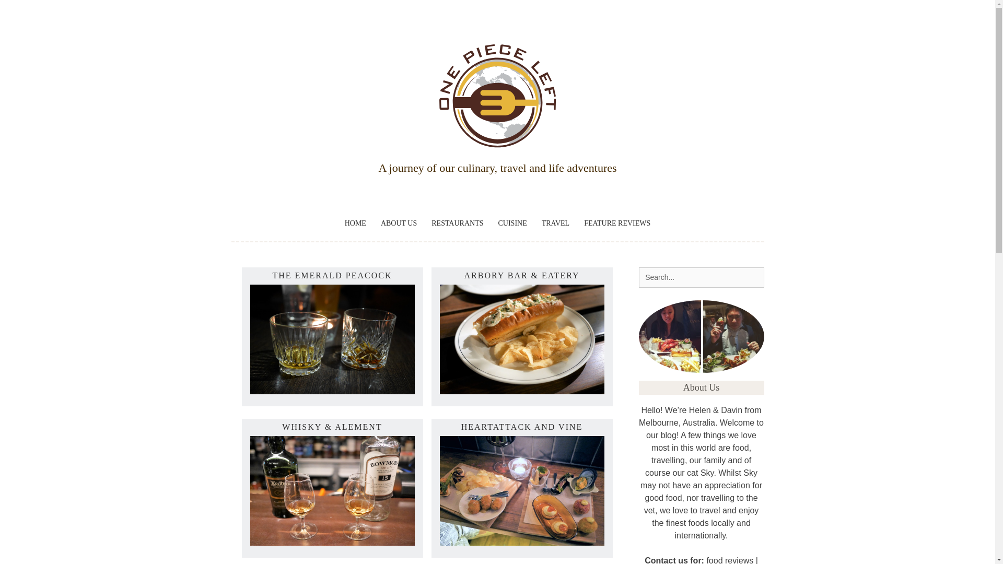 This screenshot has height=564, width=1003. What do you see at coordinates (355, 223) in the screenshot?
I see `HOME` at bounding box center [355, 223].